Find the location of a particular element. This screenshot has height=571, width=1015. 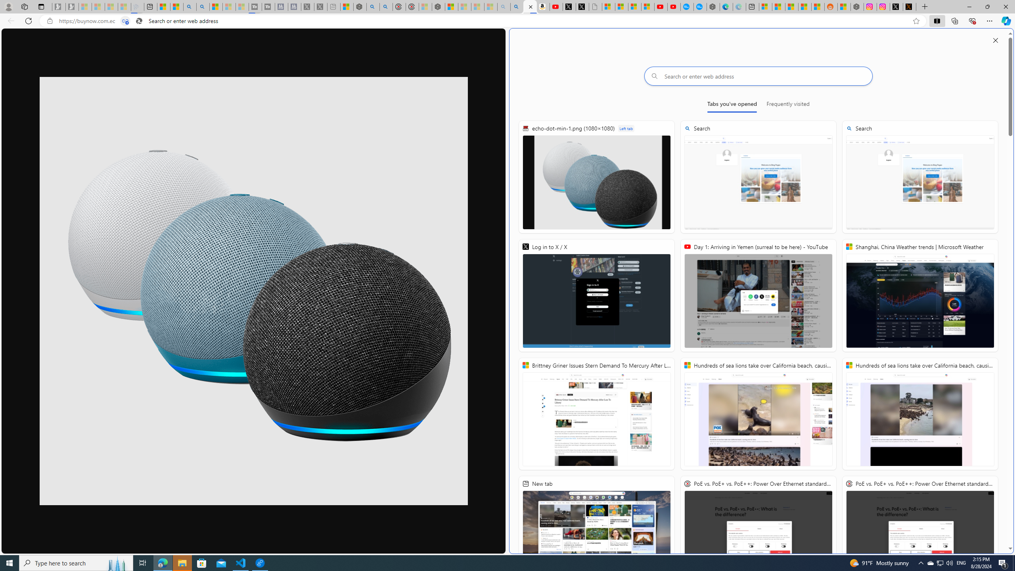

Log in to X / X is located at coordinates (896, 7).